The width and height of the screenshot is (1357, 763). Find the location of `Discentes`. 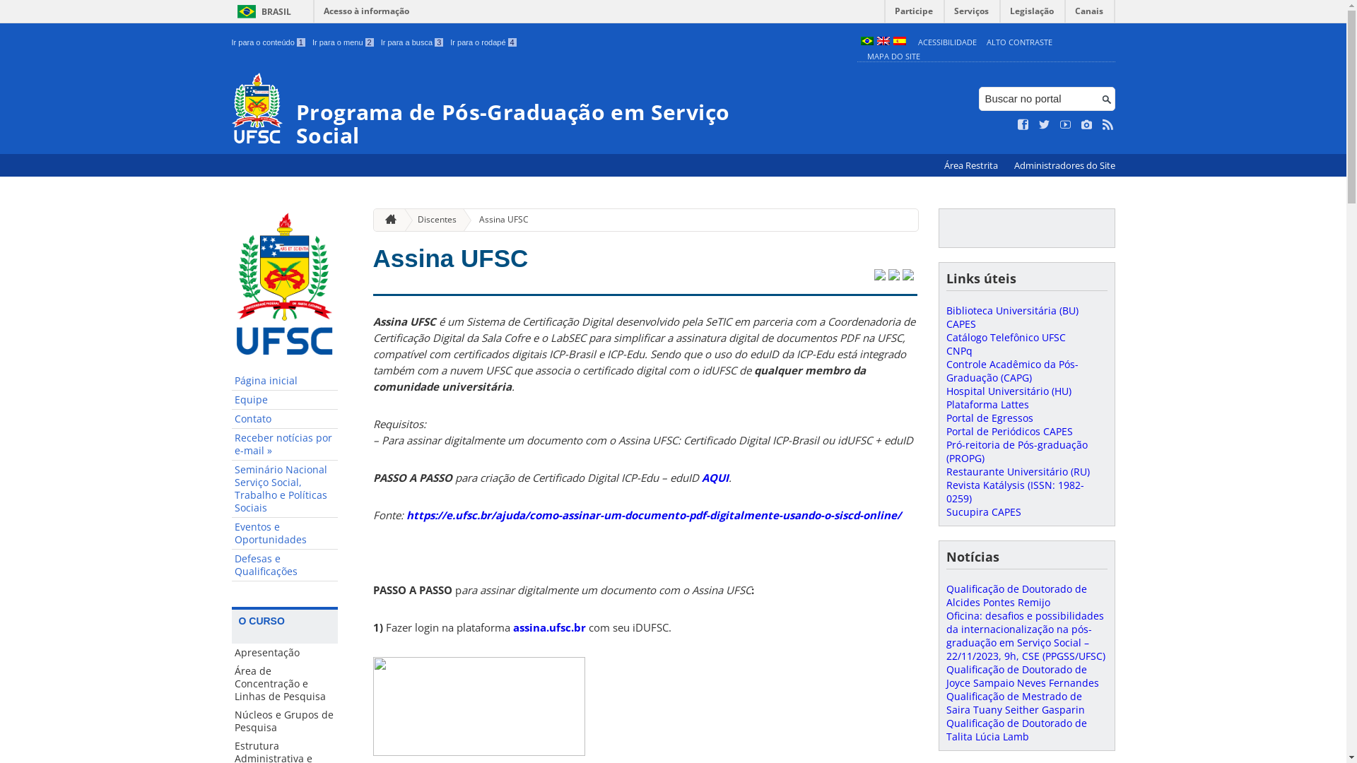

Discentes is located at coordinates (431, 220).